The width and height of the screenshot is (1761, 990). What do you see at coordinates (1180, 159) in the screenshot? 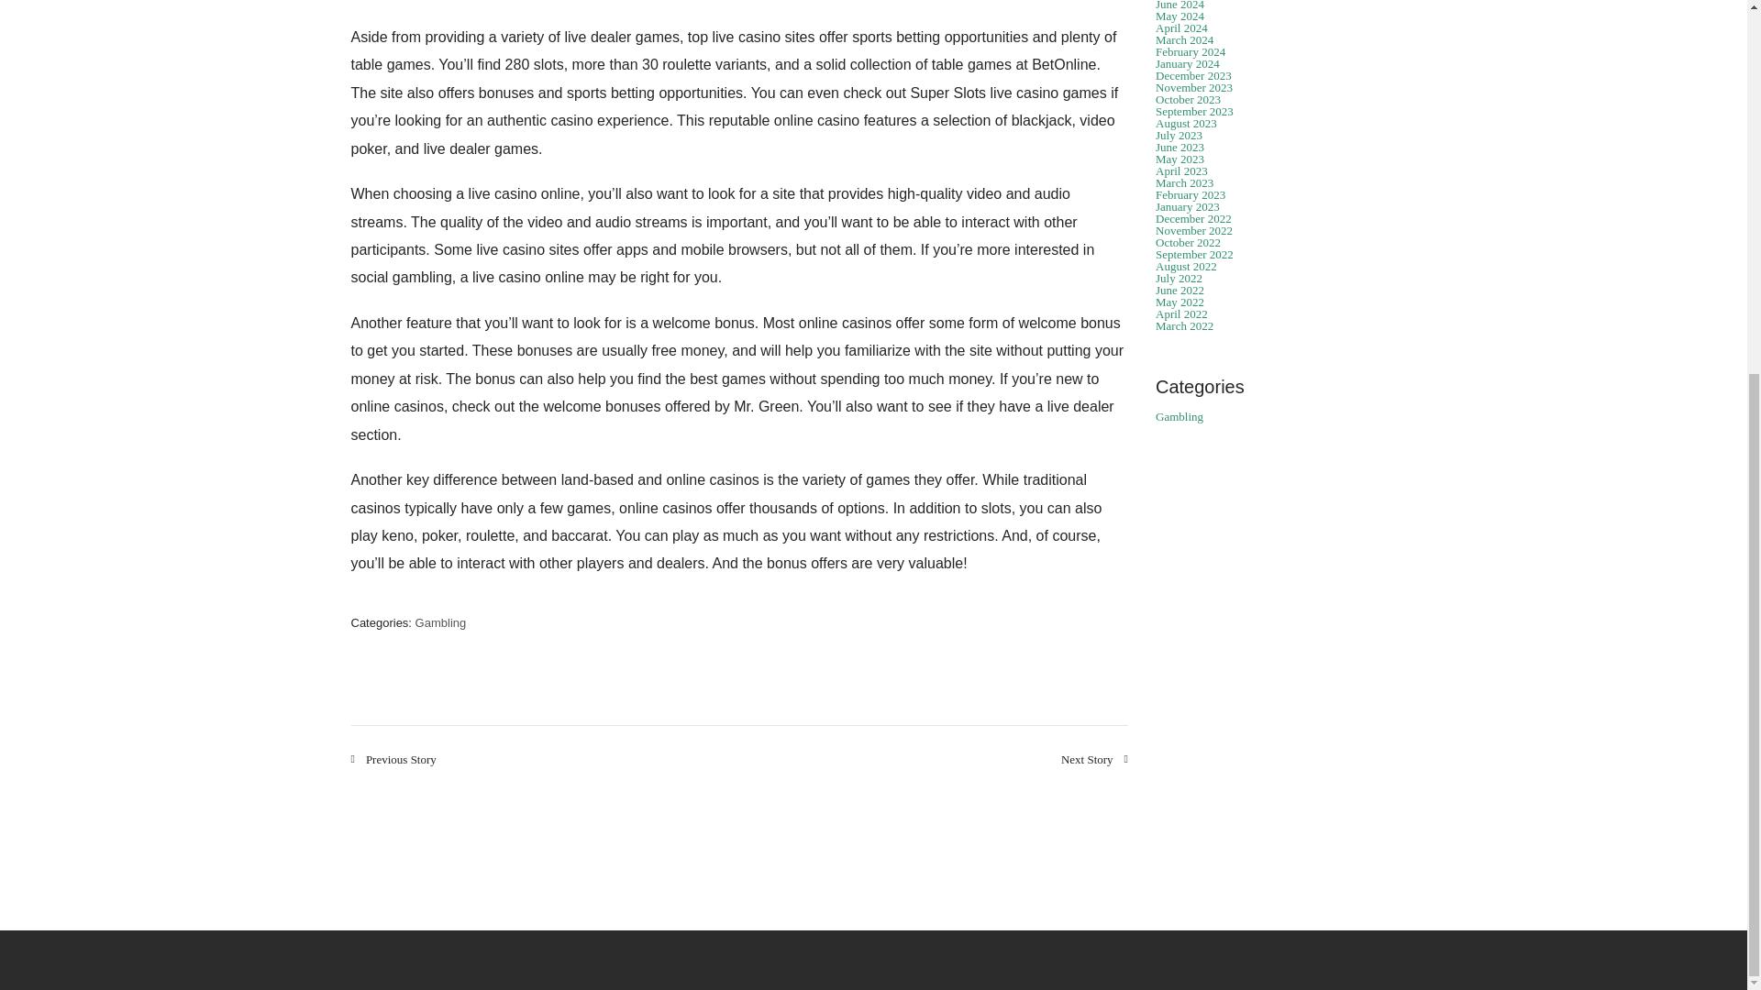
I see `May 2023` at bounding box center [1180, 159].